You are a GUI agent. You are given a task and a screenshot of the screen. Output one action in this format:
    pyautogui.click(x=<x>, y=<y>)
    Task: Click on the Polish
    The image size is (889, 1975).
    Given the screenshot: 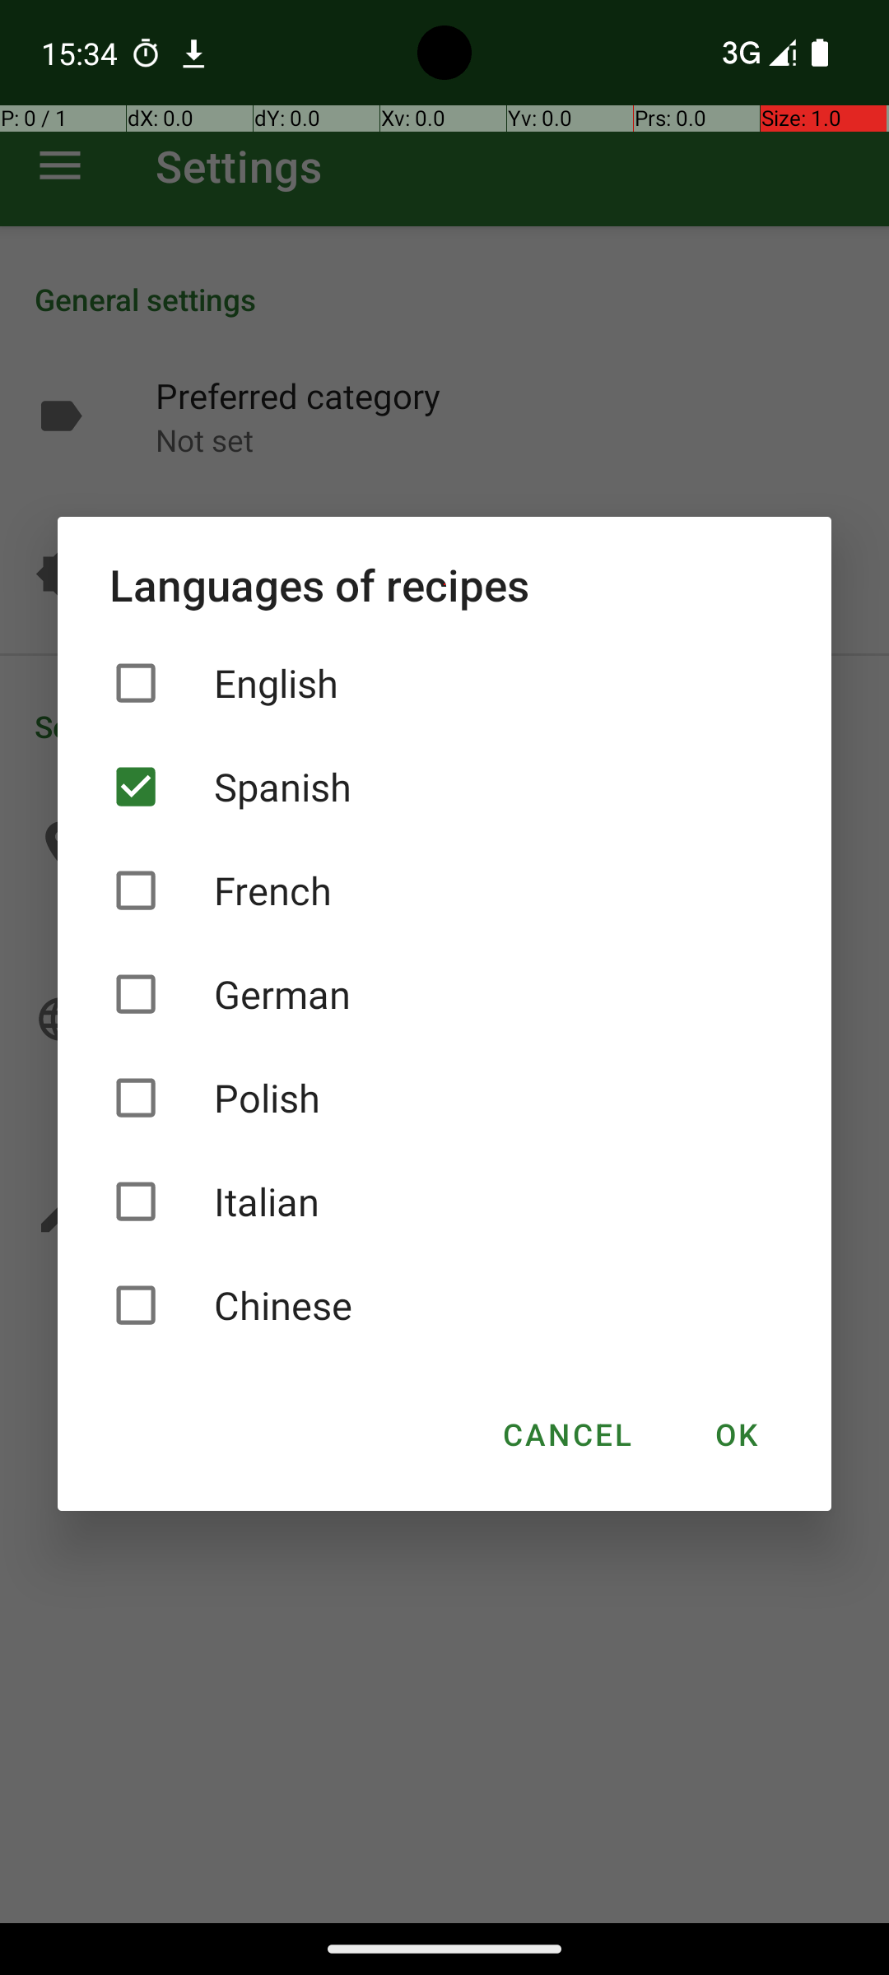 What is the action you would take?
    pyautogui.click(x=444, y=1098)
    